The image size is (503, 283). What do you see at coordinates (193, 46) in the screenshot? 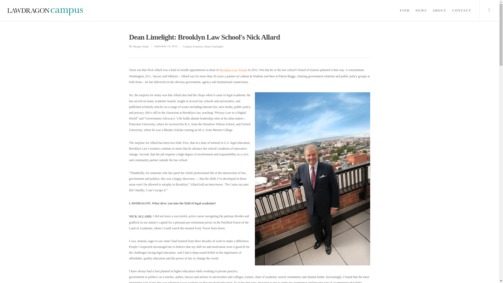
I see `Campus Features` at bounding box center [193, 46].